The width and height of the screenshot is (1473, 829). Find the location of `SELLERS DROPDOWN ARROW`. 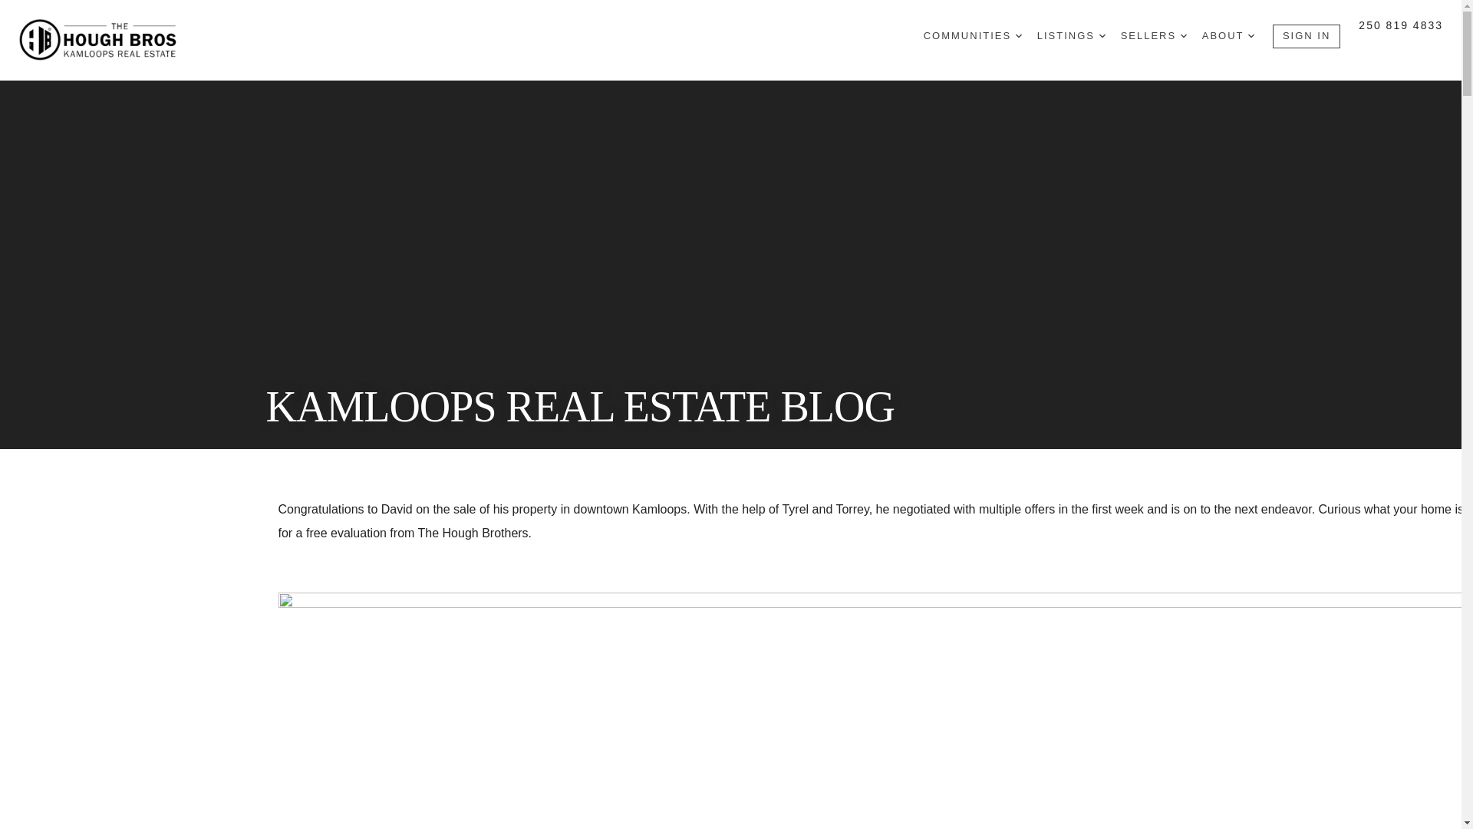

SELLERS DROPDOWN ARROW is located at coordinates (1154, 36).